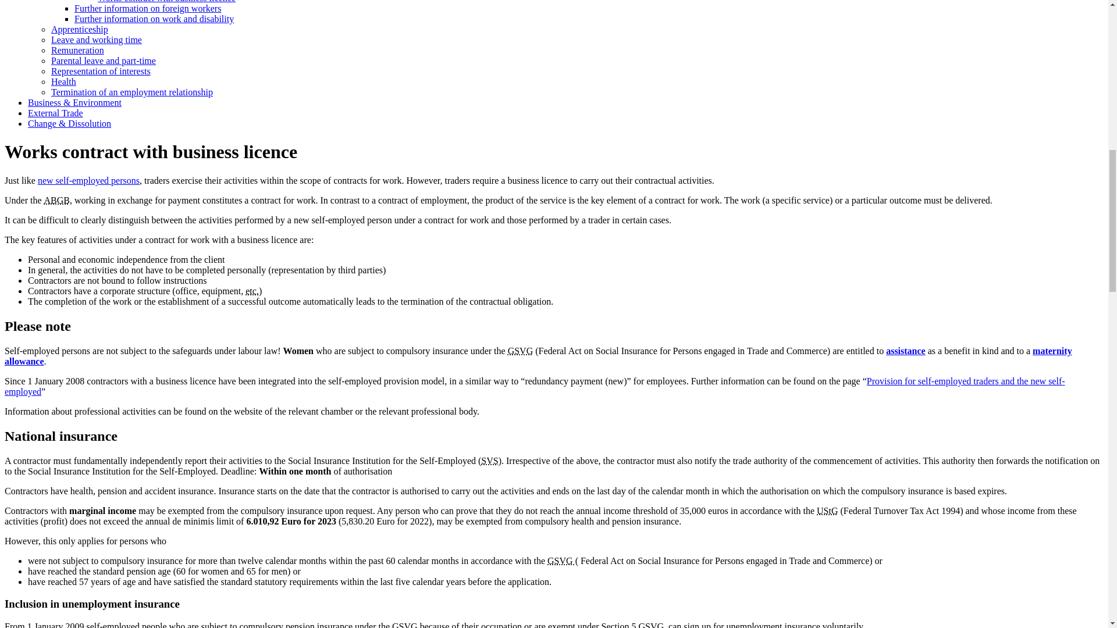 This screenshot has width=1117, height=628. I want to click on Gewerblichen Sozialversicherungsgesetz, so click(405, 625).